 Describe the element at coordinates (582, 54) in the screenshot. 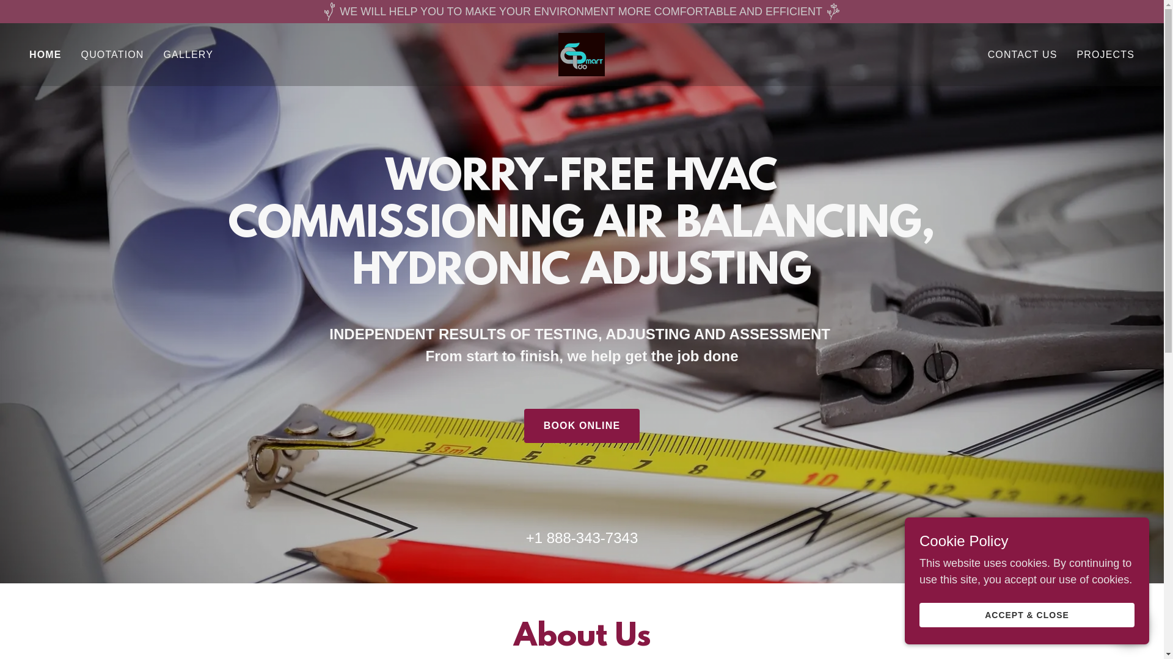

I see `Adosmart` at that location.